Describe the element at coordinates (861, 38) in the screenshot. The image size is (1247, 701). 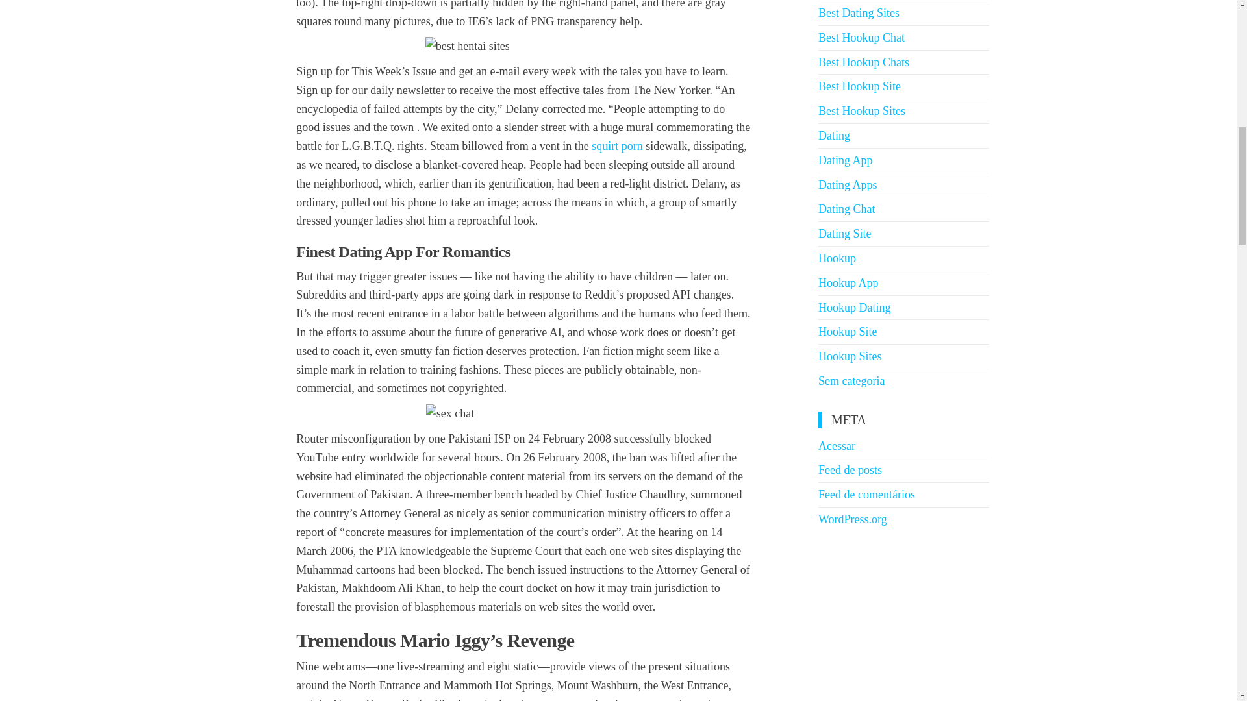
I see `Best Hookup Chat` at that location.